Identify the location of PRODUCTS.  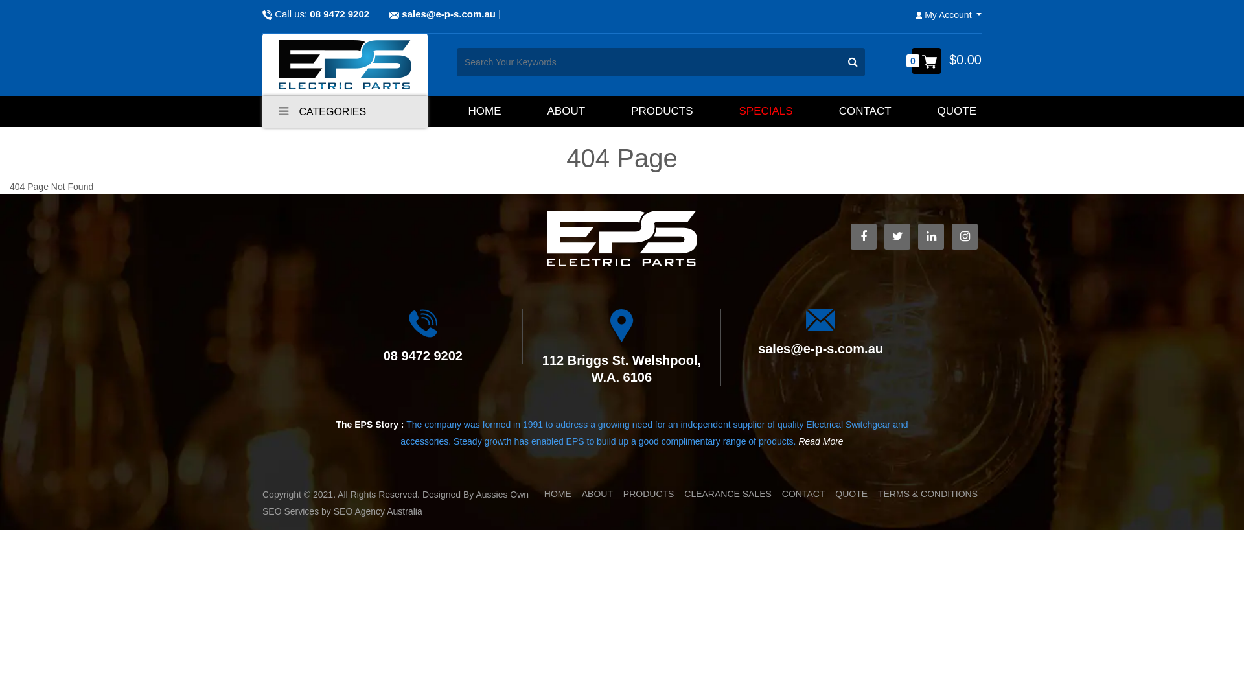
(649, 494).